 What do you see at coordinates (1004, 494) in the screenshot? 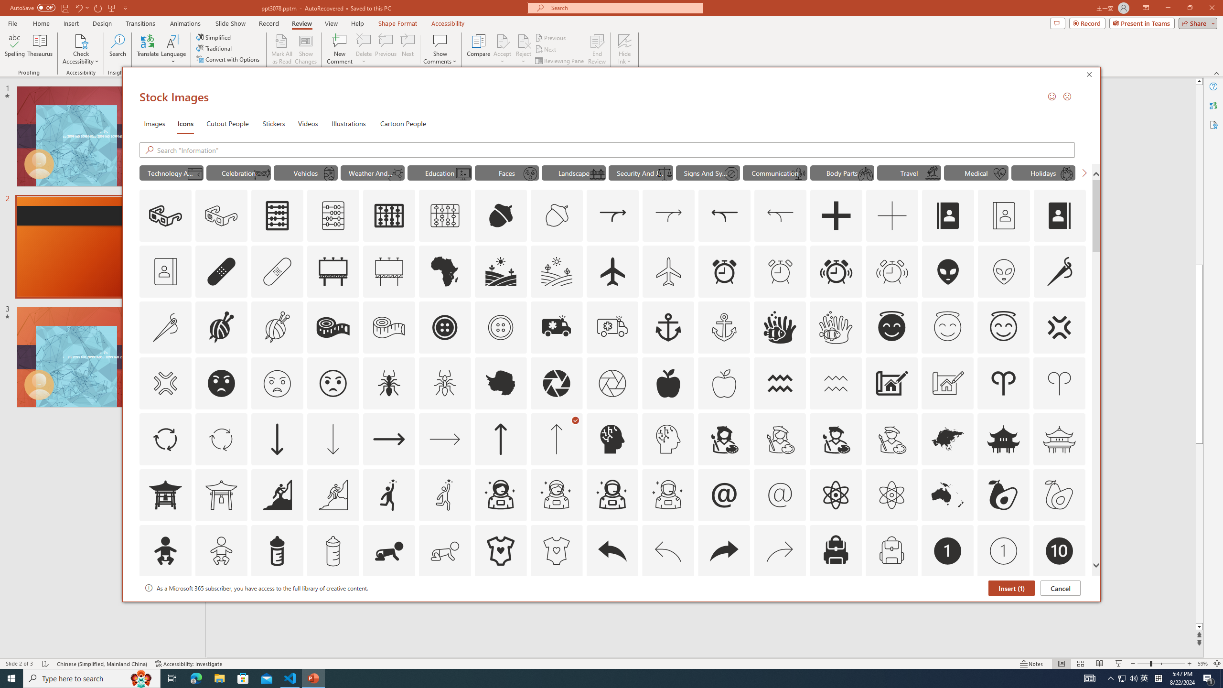
I see `AutomationID: Icons_Avocado` at bounding box center [1004, 494].